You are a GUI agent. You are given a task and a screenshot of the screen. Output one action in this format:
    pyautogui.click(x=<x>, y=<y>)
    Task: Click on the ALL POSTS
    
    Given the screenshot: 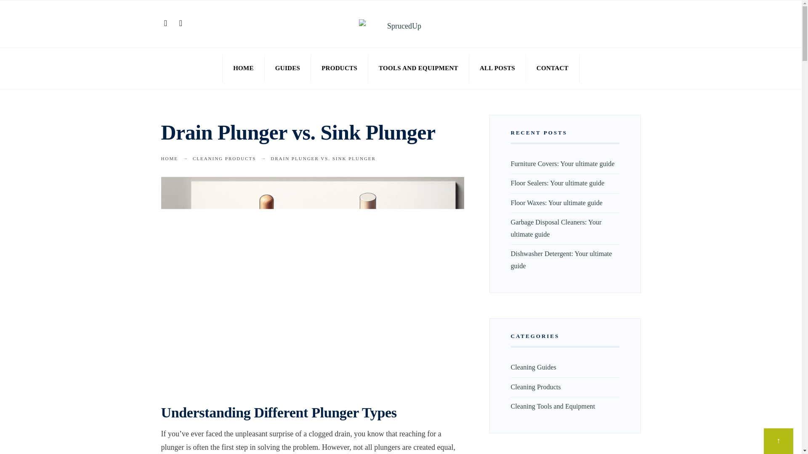 What is the action you would take?
    pyautogui.click(x=497, y=68)
    